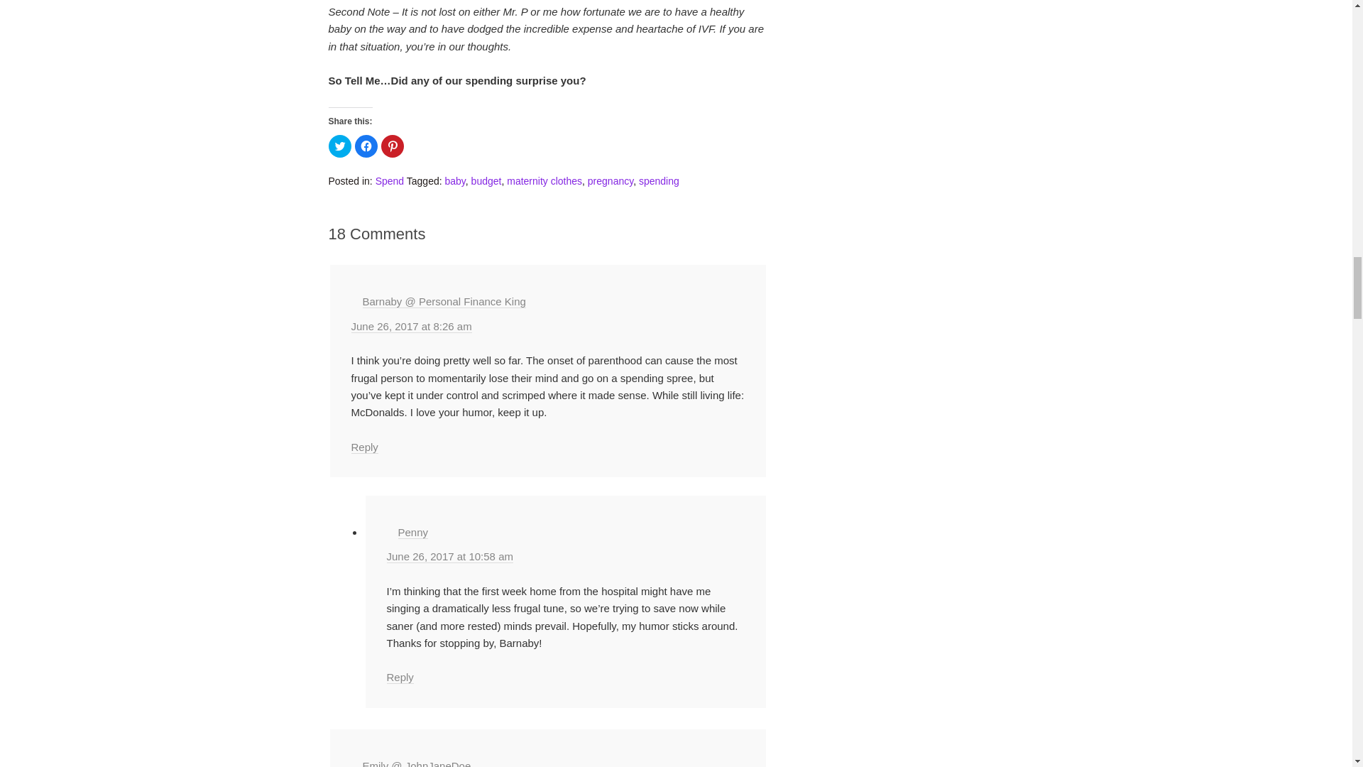 This screenshot has height=767, width=1363. I want to click on maternity clothes, so click(544, 181).